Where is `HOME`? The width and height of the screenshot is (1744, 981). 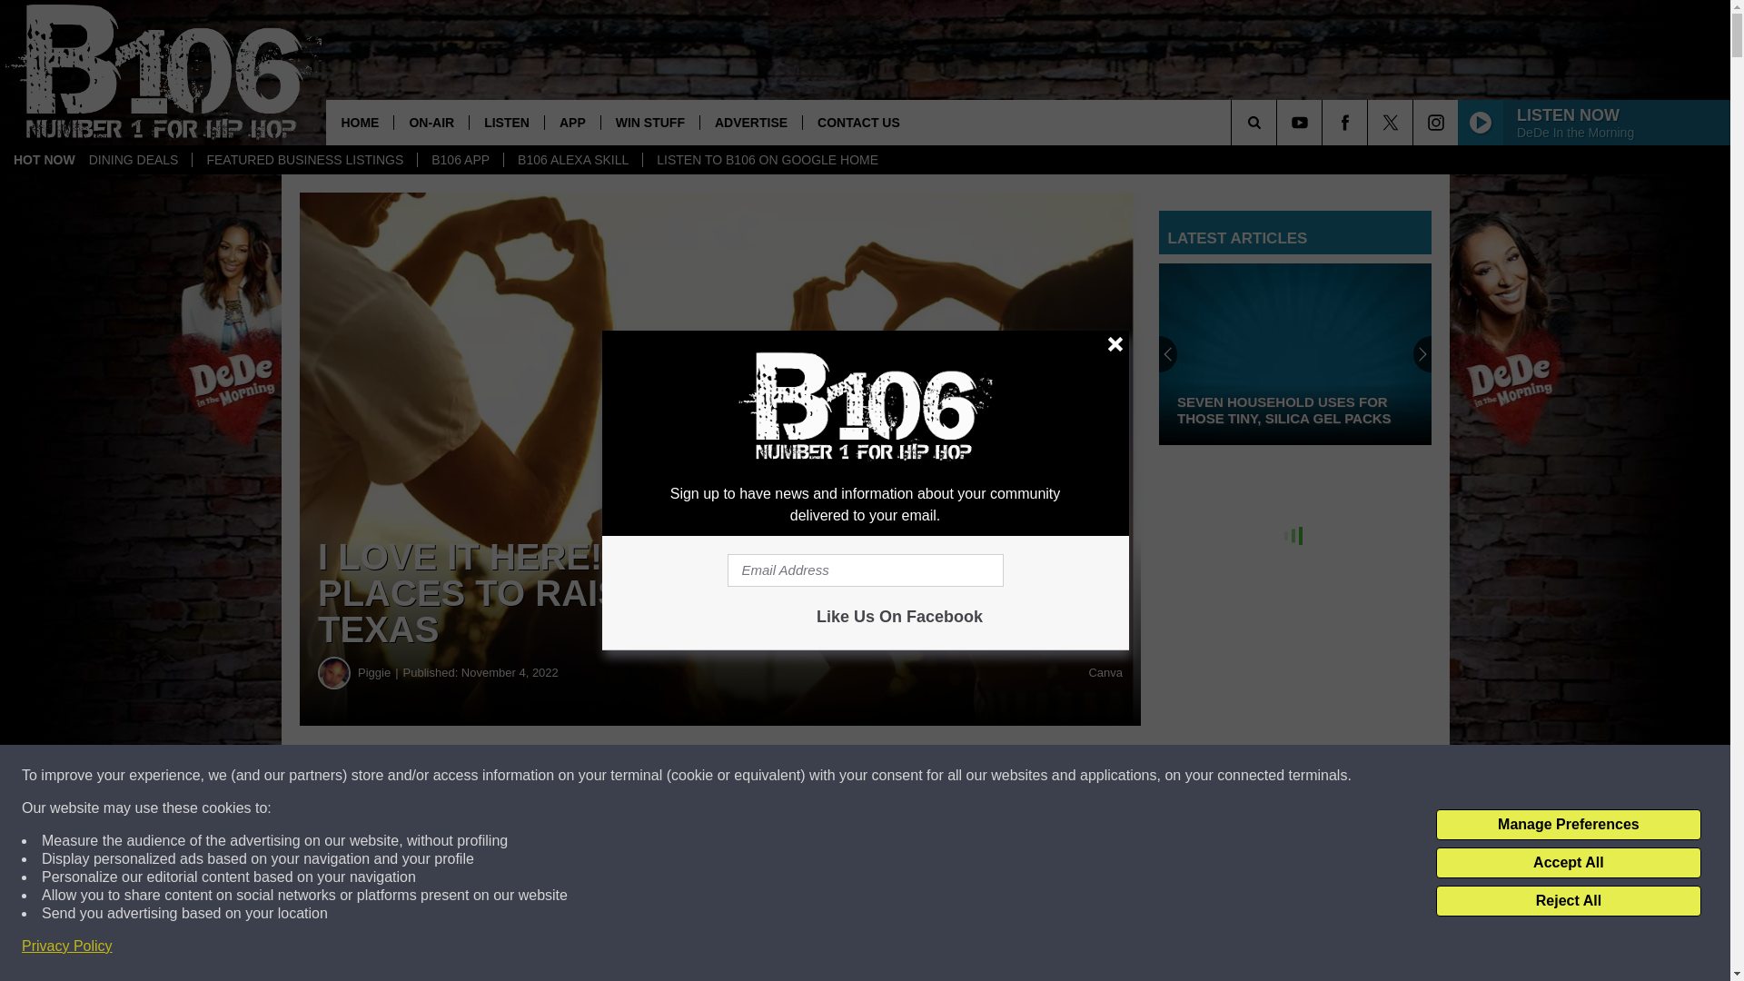 HOME is located at coordinates (360, 122).